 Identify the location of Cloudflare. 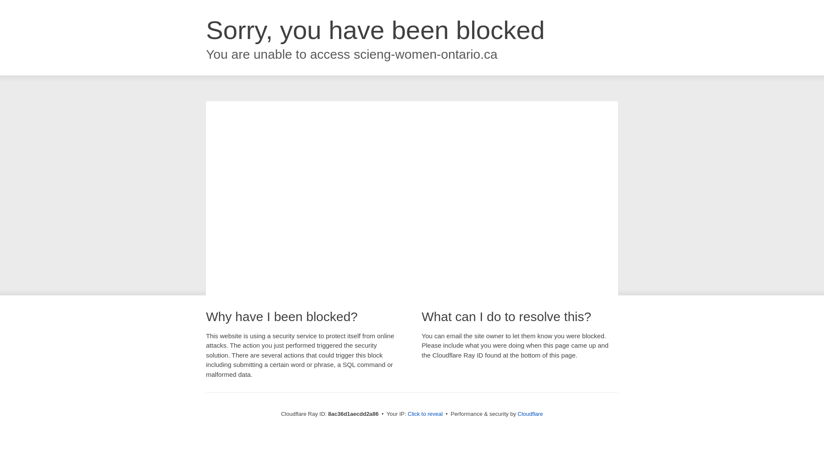
(530, 414).